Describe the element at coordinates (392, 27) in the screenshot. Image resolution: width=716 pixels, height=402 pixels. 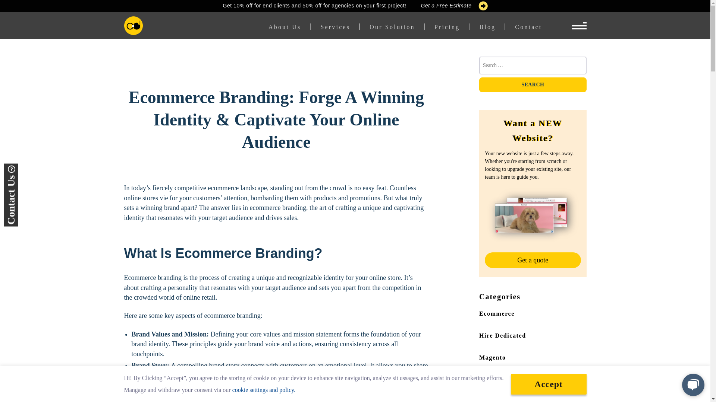
I see `Our Solution` at that location.